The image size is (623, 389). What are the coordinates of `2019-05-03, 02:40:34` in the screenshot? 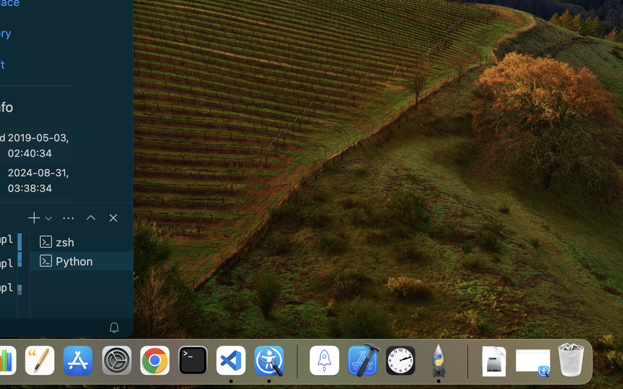 It's located at (39, 146).